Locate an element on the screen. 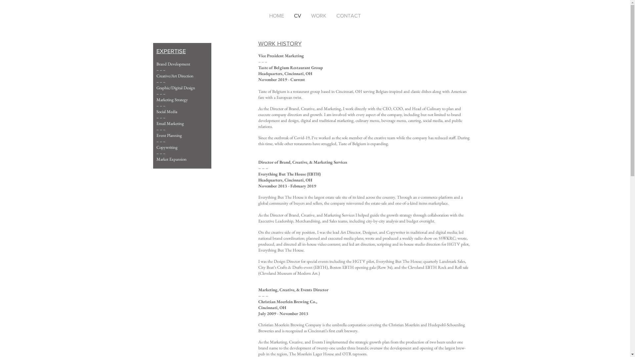 This screenshot has width=635, height=357. CV is located at coordinates (298, 16).